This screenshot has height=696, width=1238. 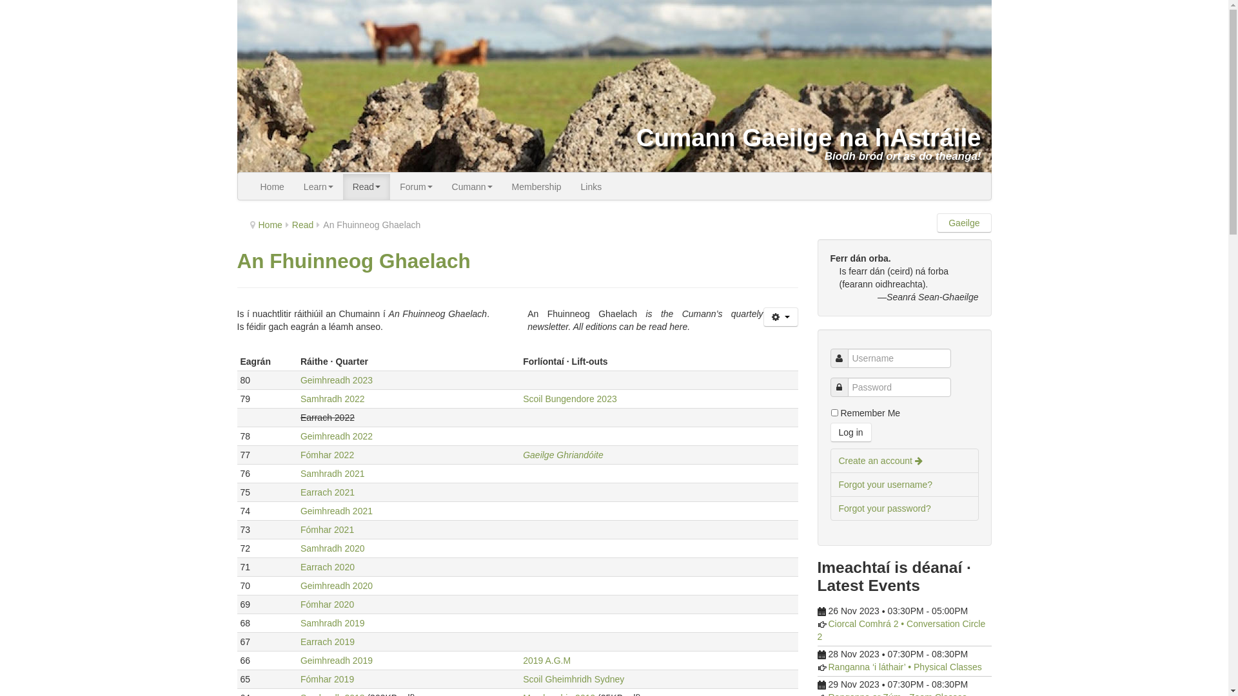 What do you see at coordinates (328, 642) in the screenshot?
I see `Earrach 2019` at bounding box center [328, 642].